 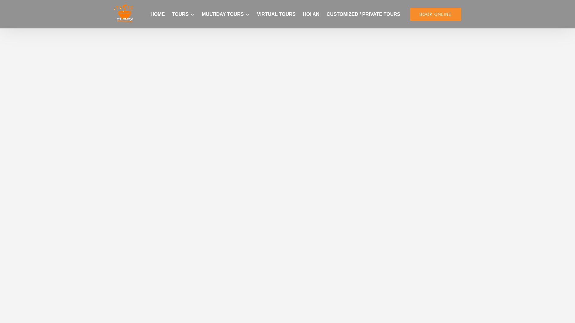 I want to click on HOI AN, so click(x=311, y=14).